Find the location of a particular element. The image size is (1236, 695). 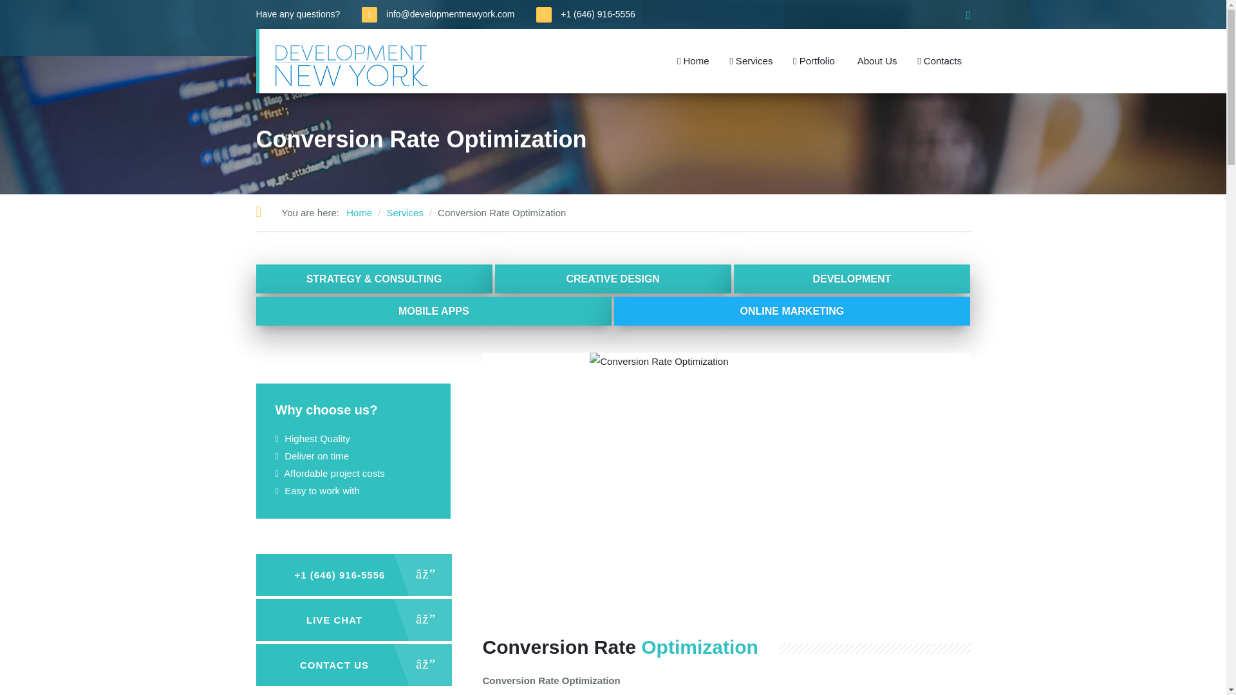

Home is located at coordinates (359, 212).